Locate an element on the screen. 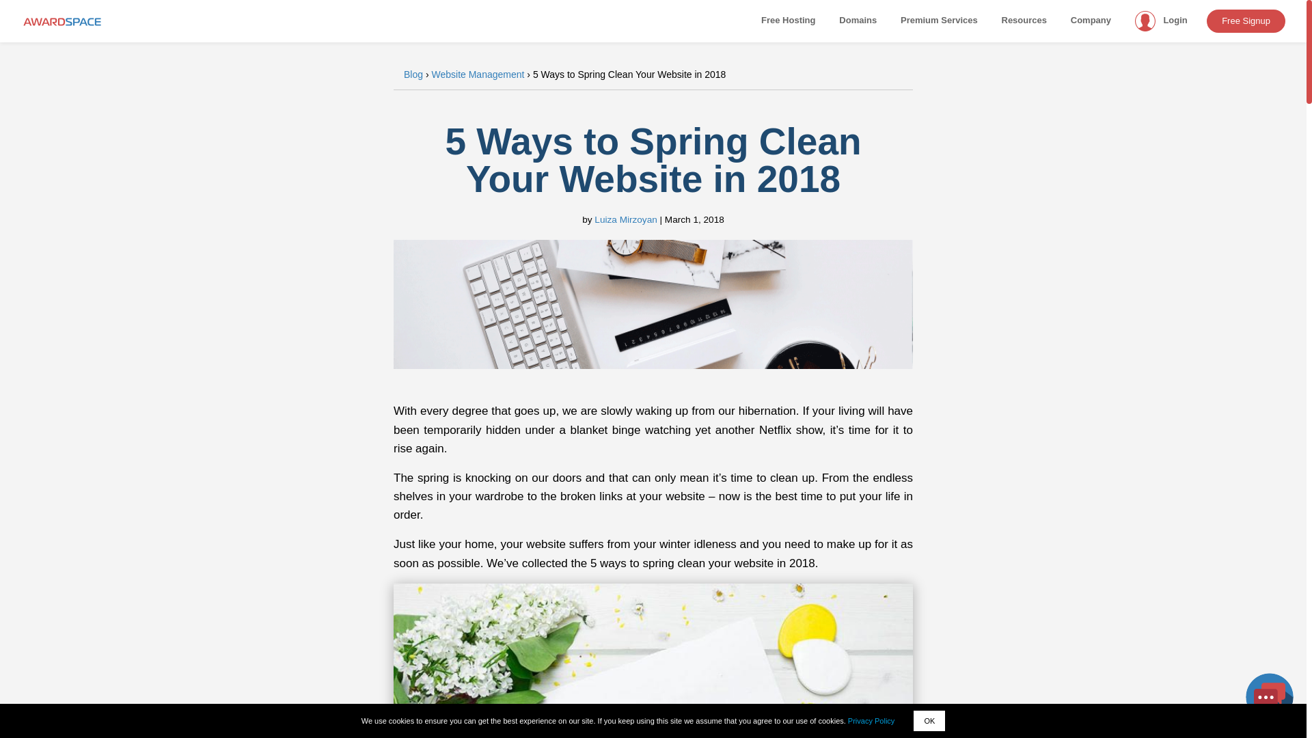 The width and height of the screenshot is (1312, 738). OK is located at coordinates (929, 721).